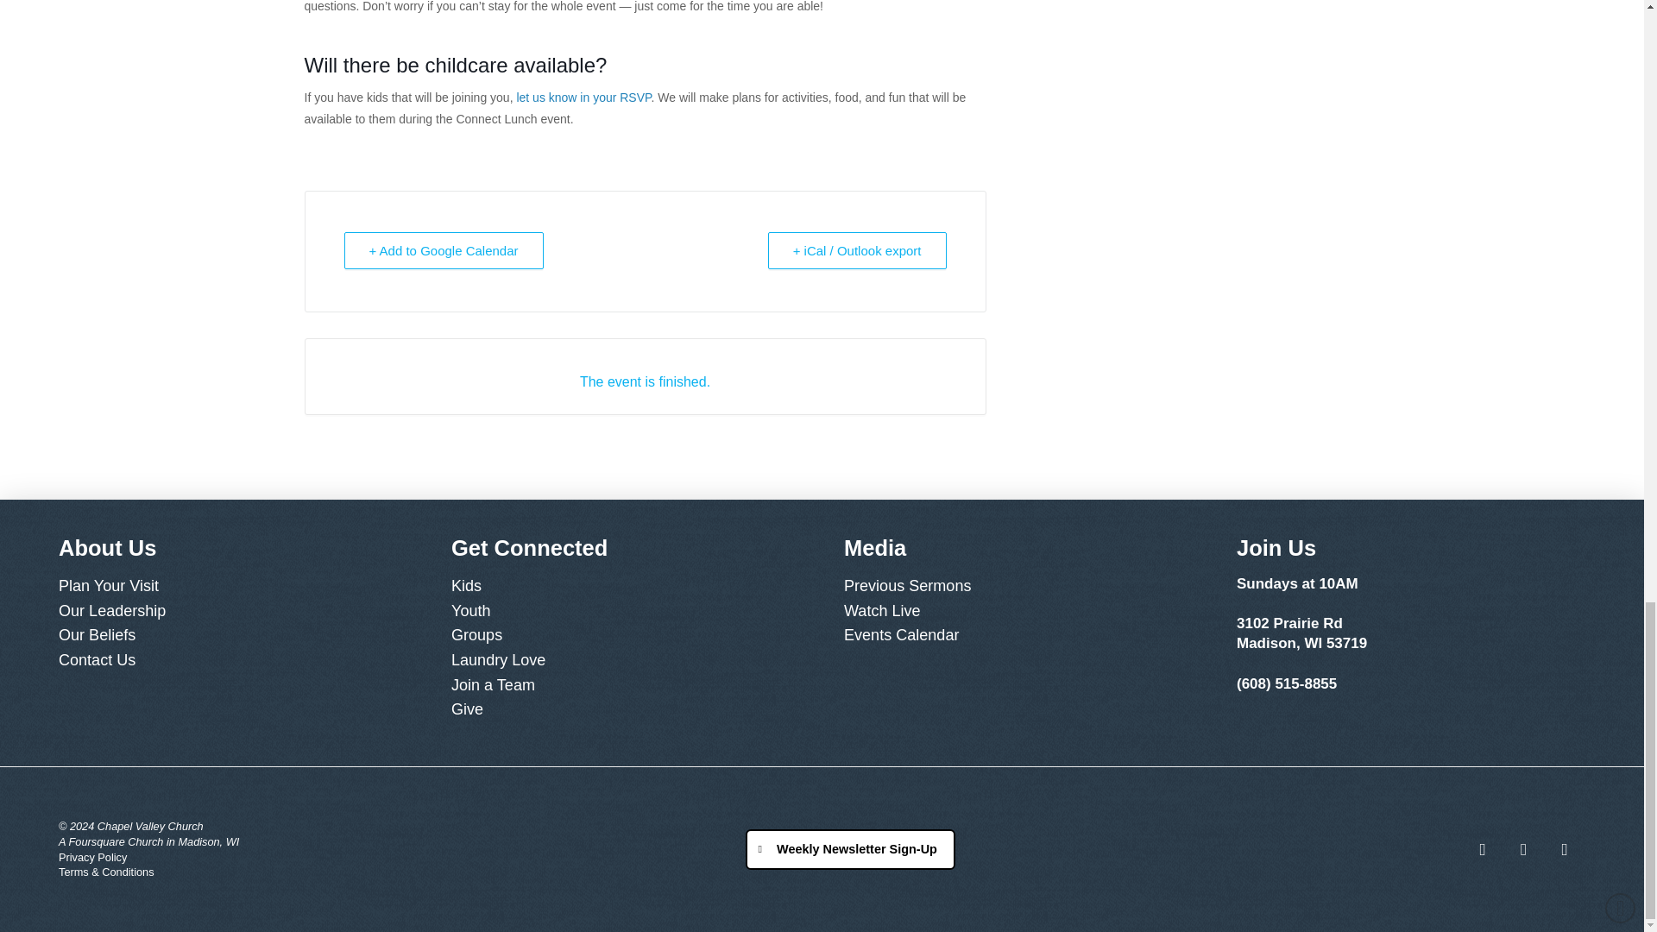 The image size is (1657, 932). What do you see at coordinates (625, 611) in the screenshot?
I see `Youth` at bounding box center [625, 611].